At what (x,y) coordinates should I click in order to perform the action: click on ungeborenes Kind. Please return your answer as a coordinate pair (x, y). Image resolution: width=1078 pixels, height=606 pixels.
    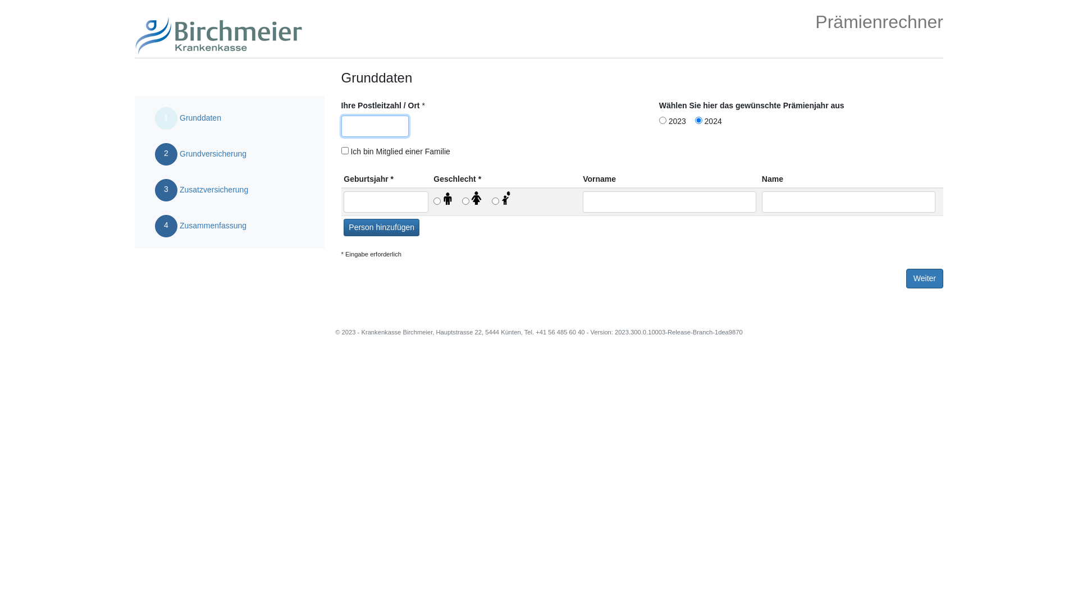
    Looking at the image, I should click on (502, 200).